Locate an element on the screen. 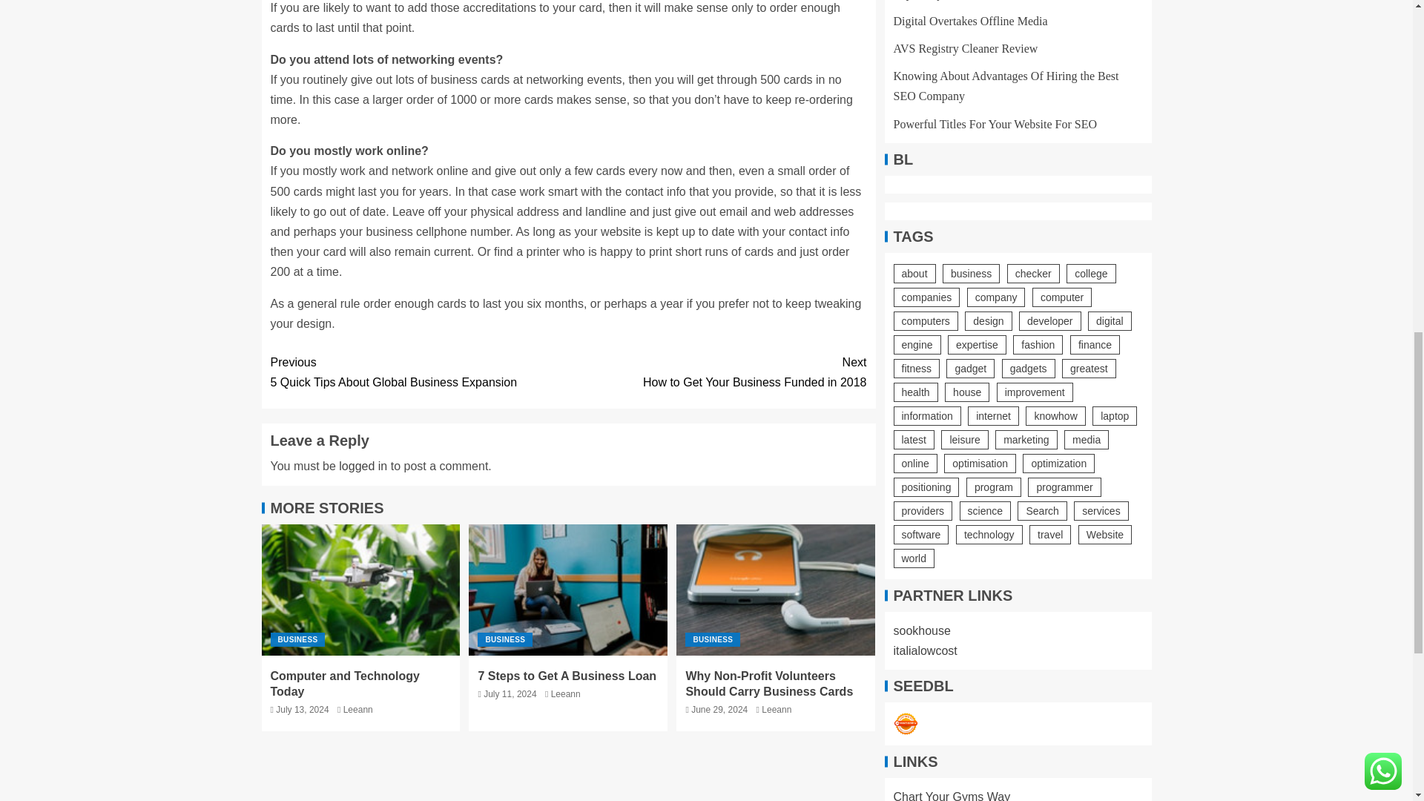 Image resolution: width=1424 pixels, height=801 pixels. BUSINESS is located at coordinates (712, 639).